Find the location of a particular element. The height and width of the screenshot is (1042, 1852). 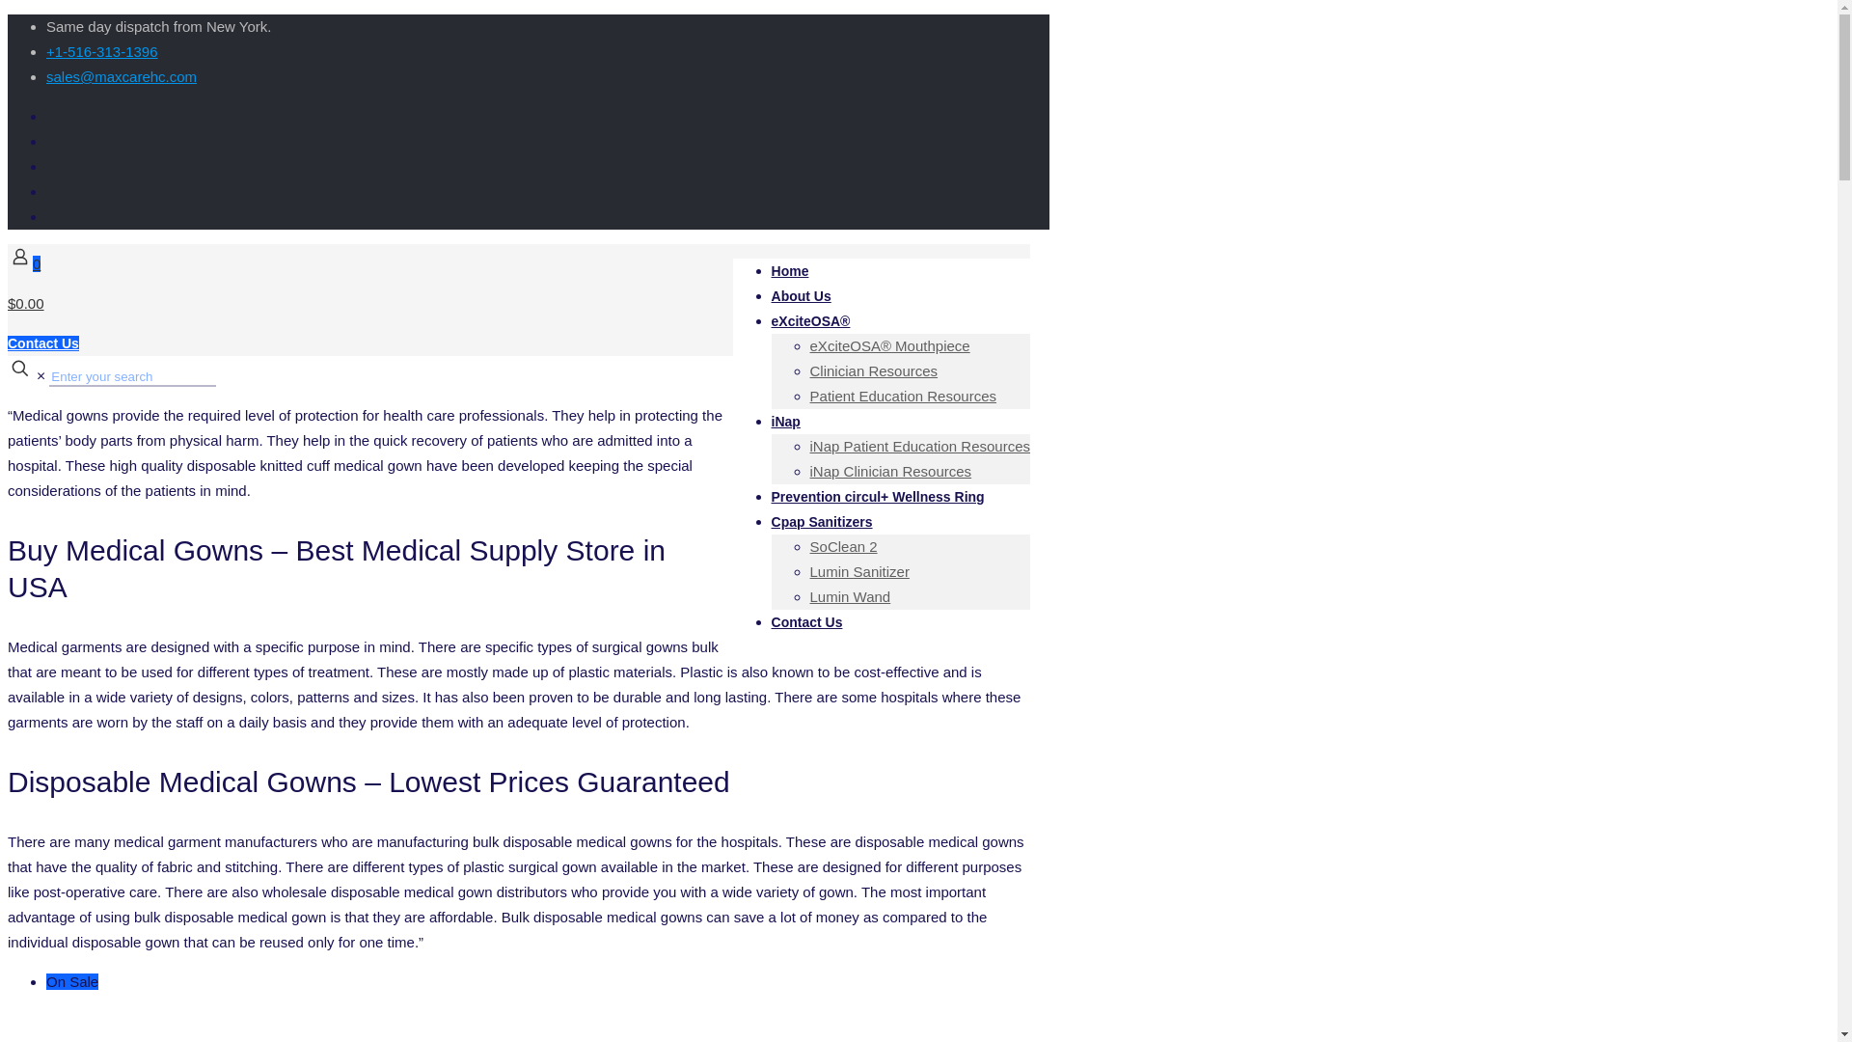

Clinician Resources is located at coordinates (874, 370).